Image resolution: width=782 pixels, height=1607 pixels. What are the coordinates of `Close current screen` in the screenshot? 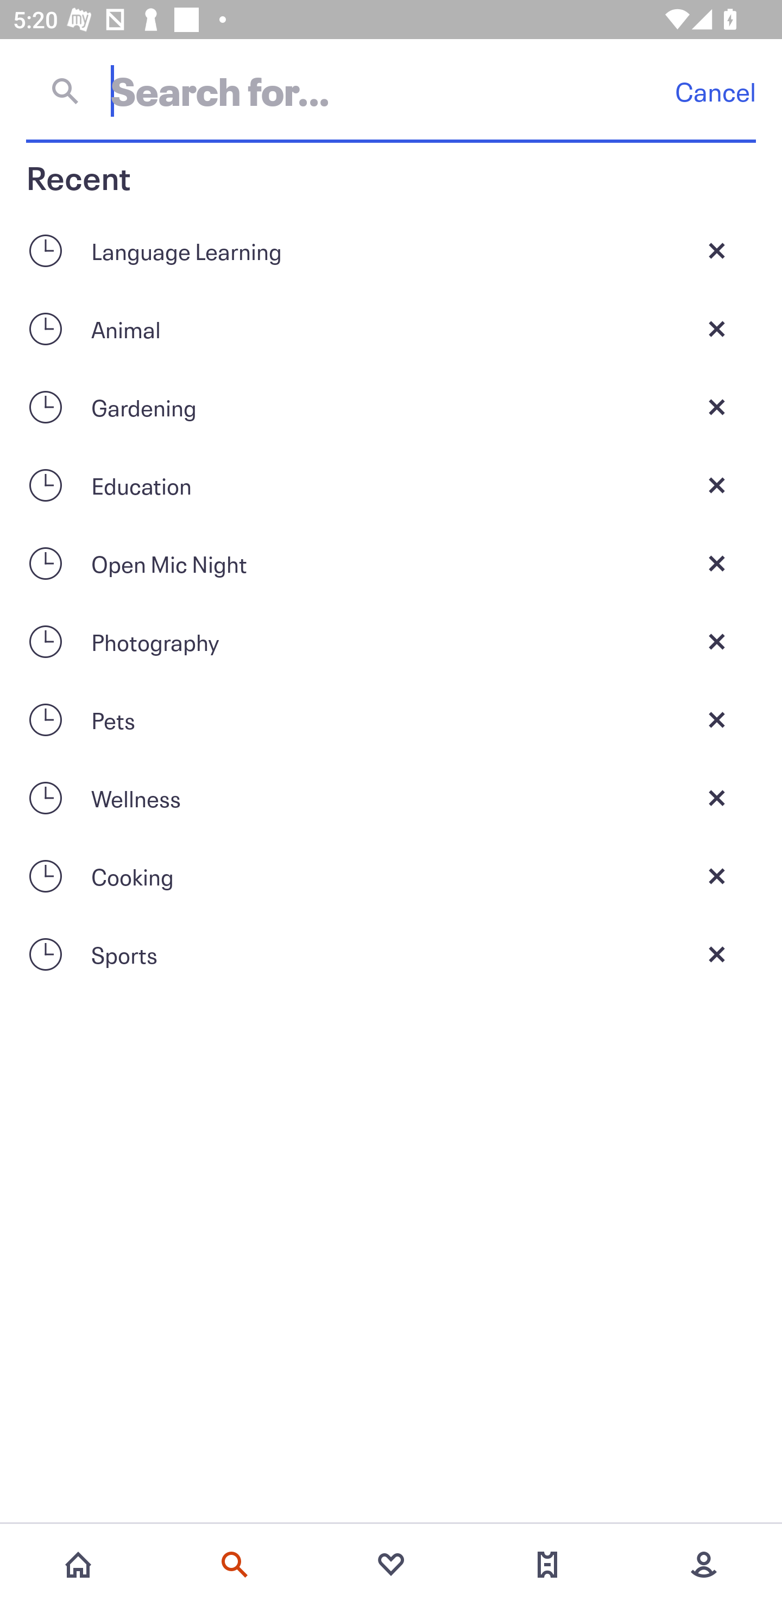 It's located at (717, 798).